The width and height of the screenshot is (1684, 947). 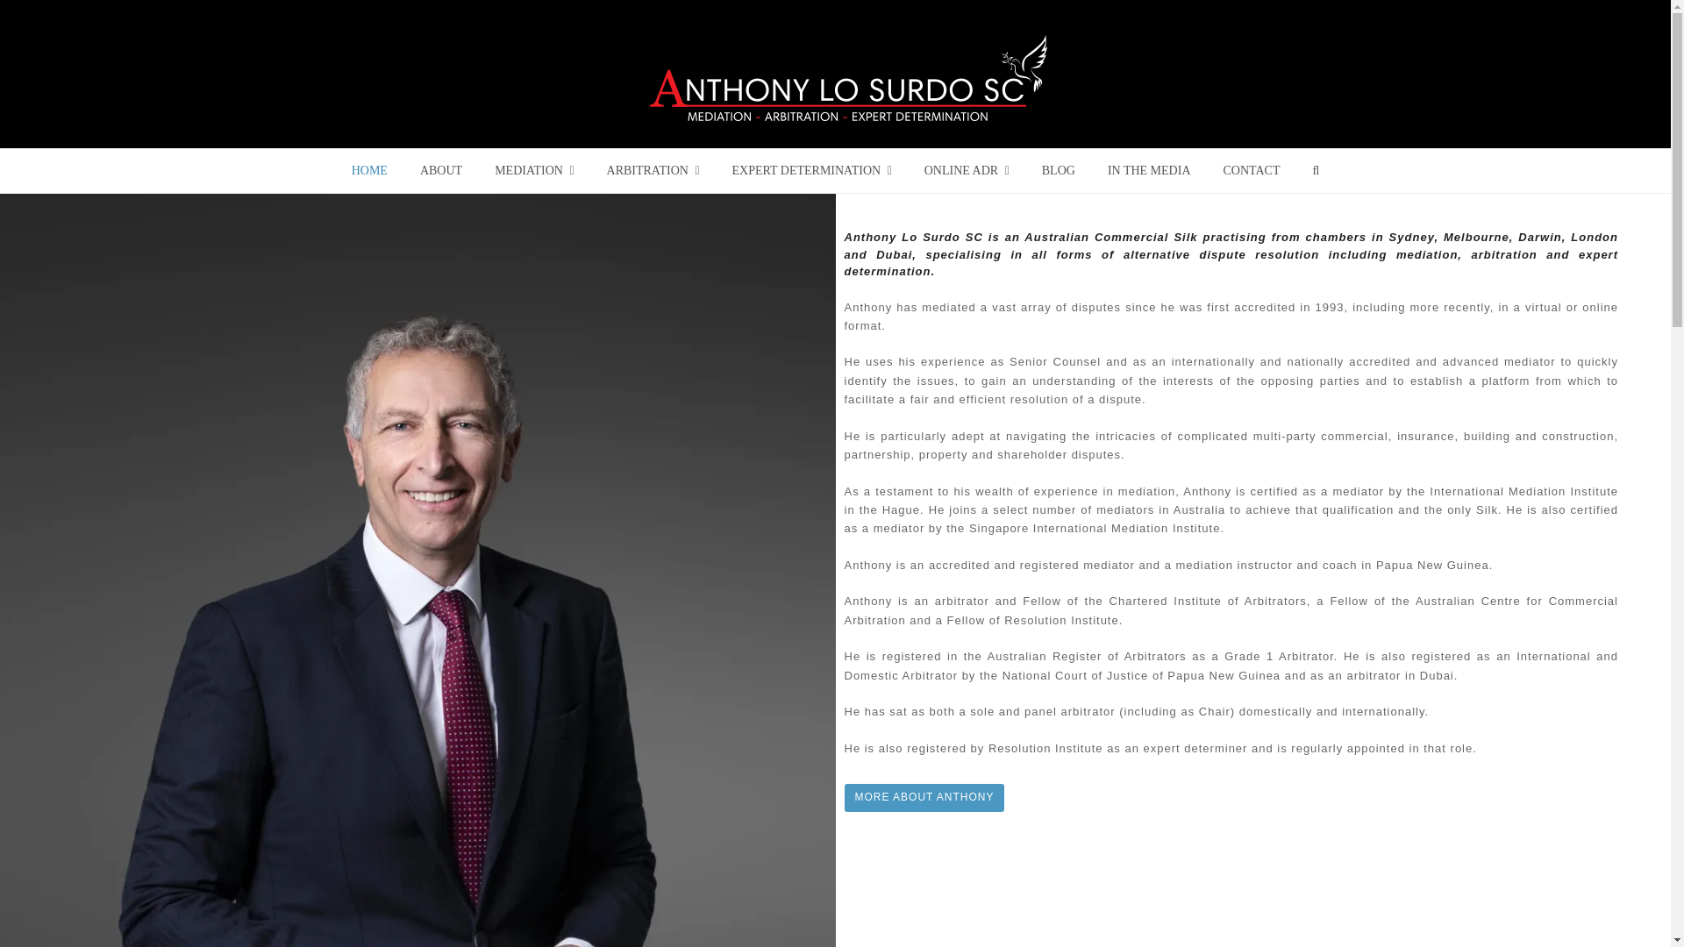 What do you see at coordinates (849, 78) in the screenshot?
I see `Silk Mediator` at bounding box center [849, 78].